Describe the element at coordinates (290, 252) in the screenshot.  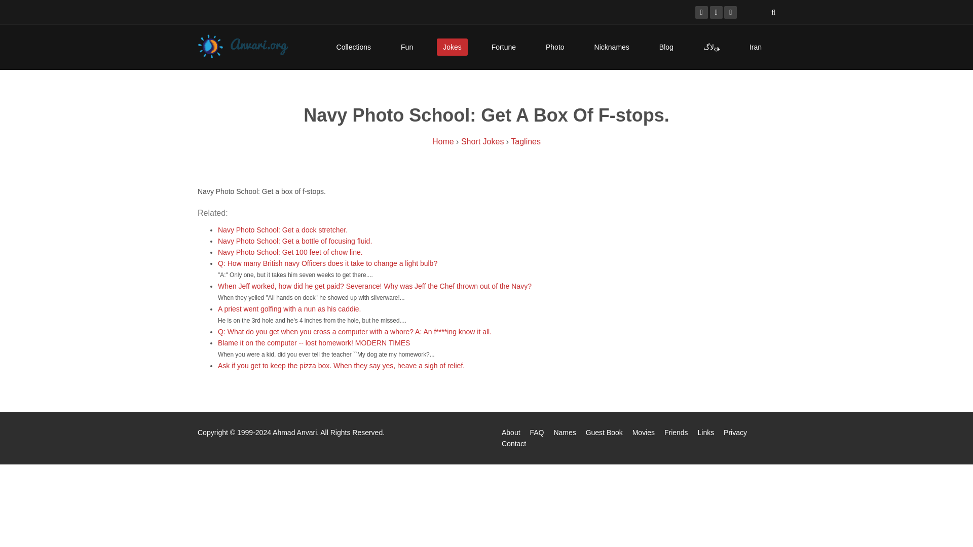
I see `Navy Photo School: Get 100 feet of chow line.` at that location.